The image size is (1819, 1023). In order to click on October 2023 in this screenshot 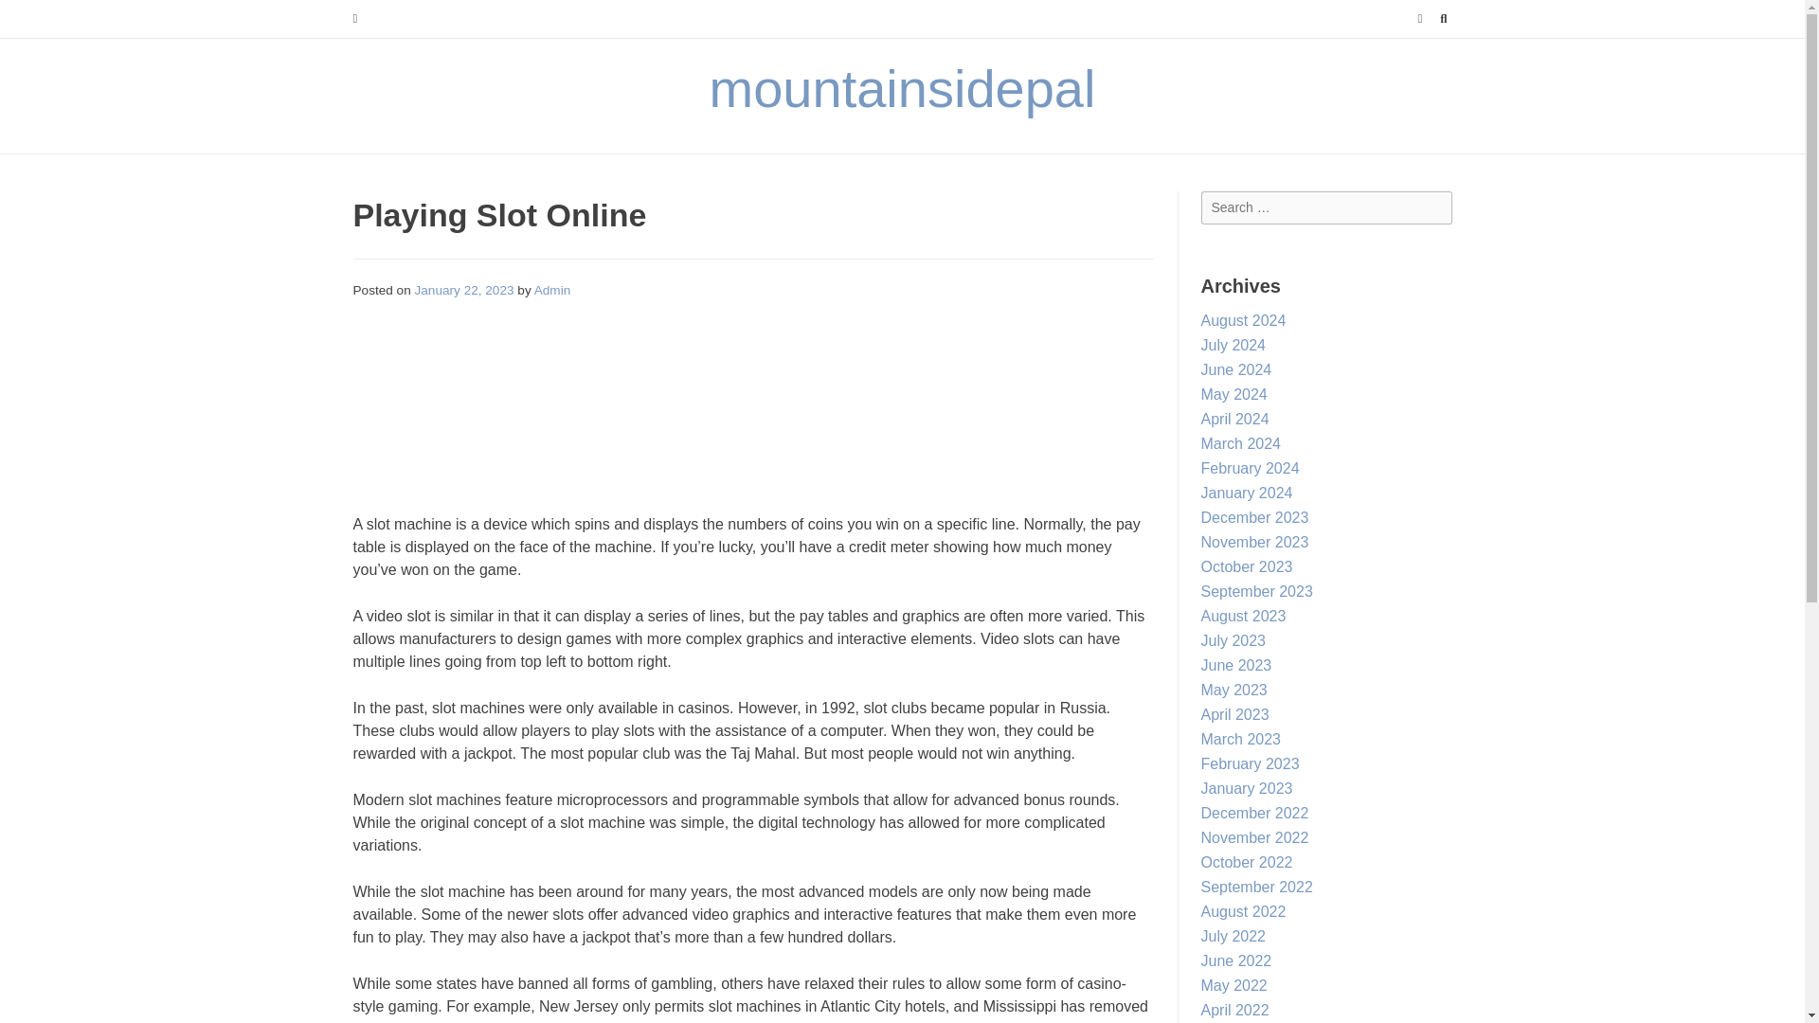, I will do `click(1247, 566)`.